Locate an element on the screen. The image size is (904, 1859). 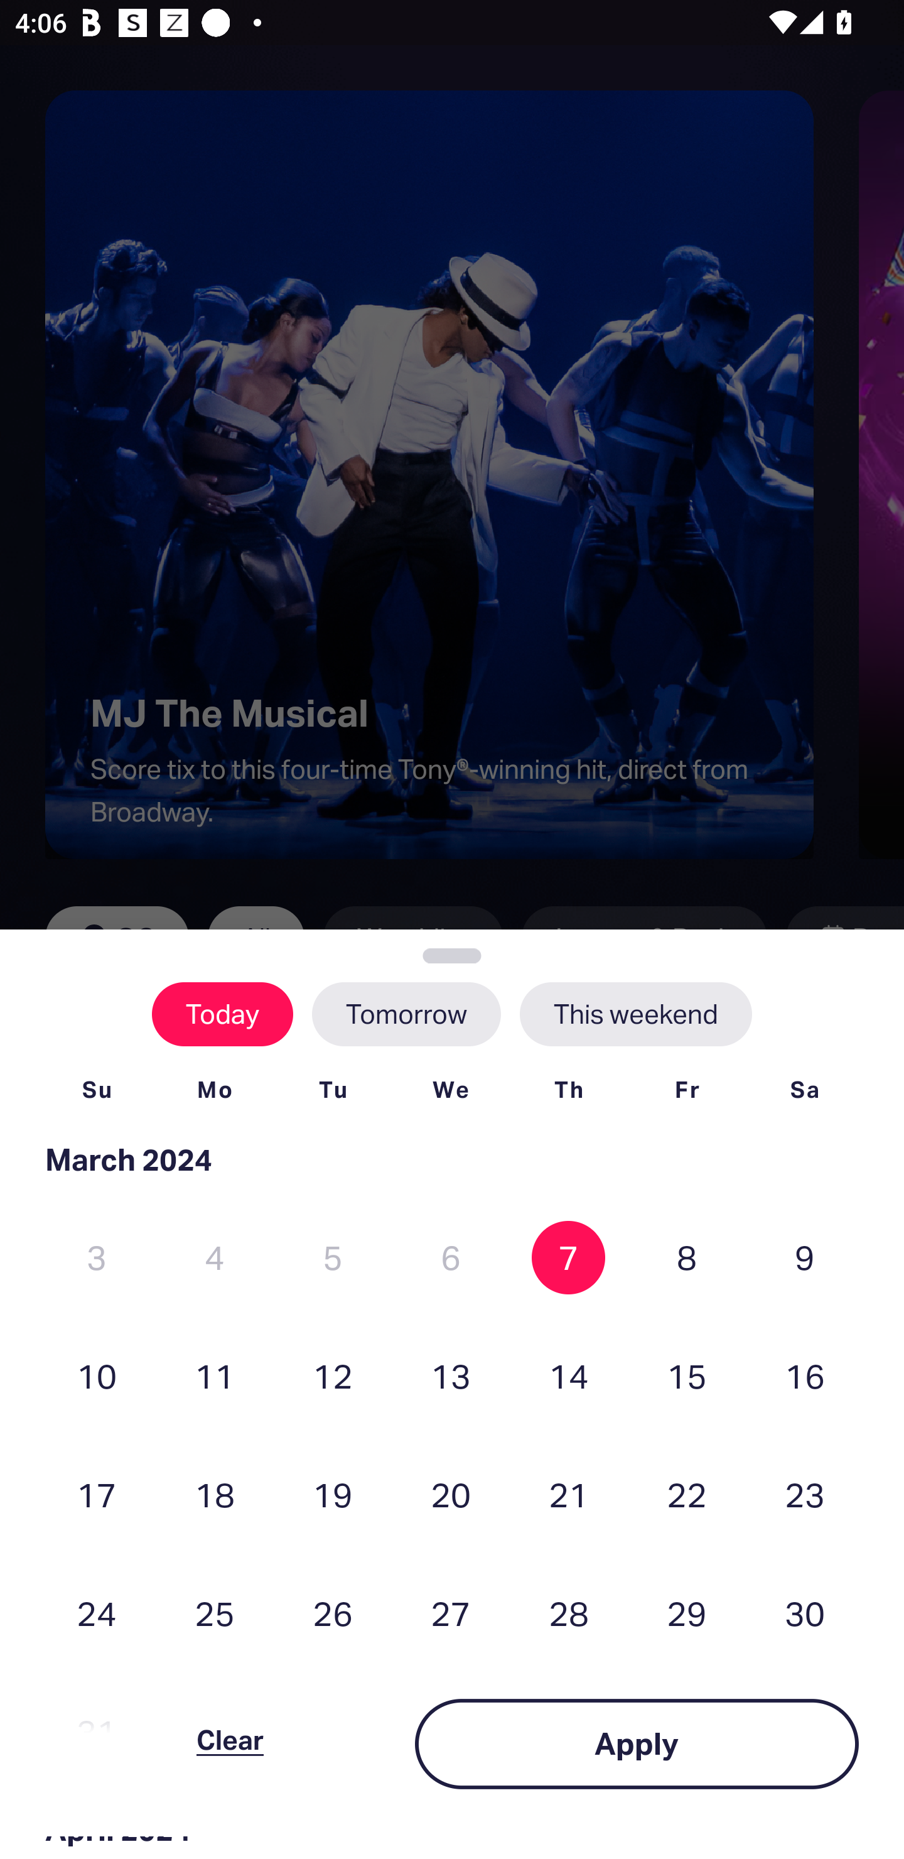
29 is located at coordinates (687, 1613).